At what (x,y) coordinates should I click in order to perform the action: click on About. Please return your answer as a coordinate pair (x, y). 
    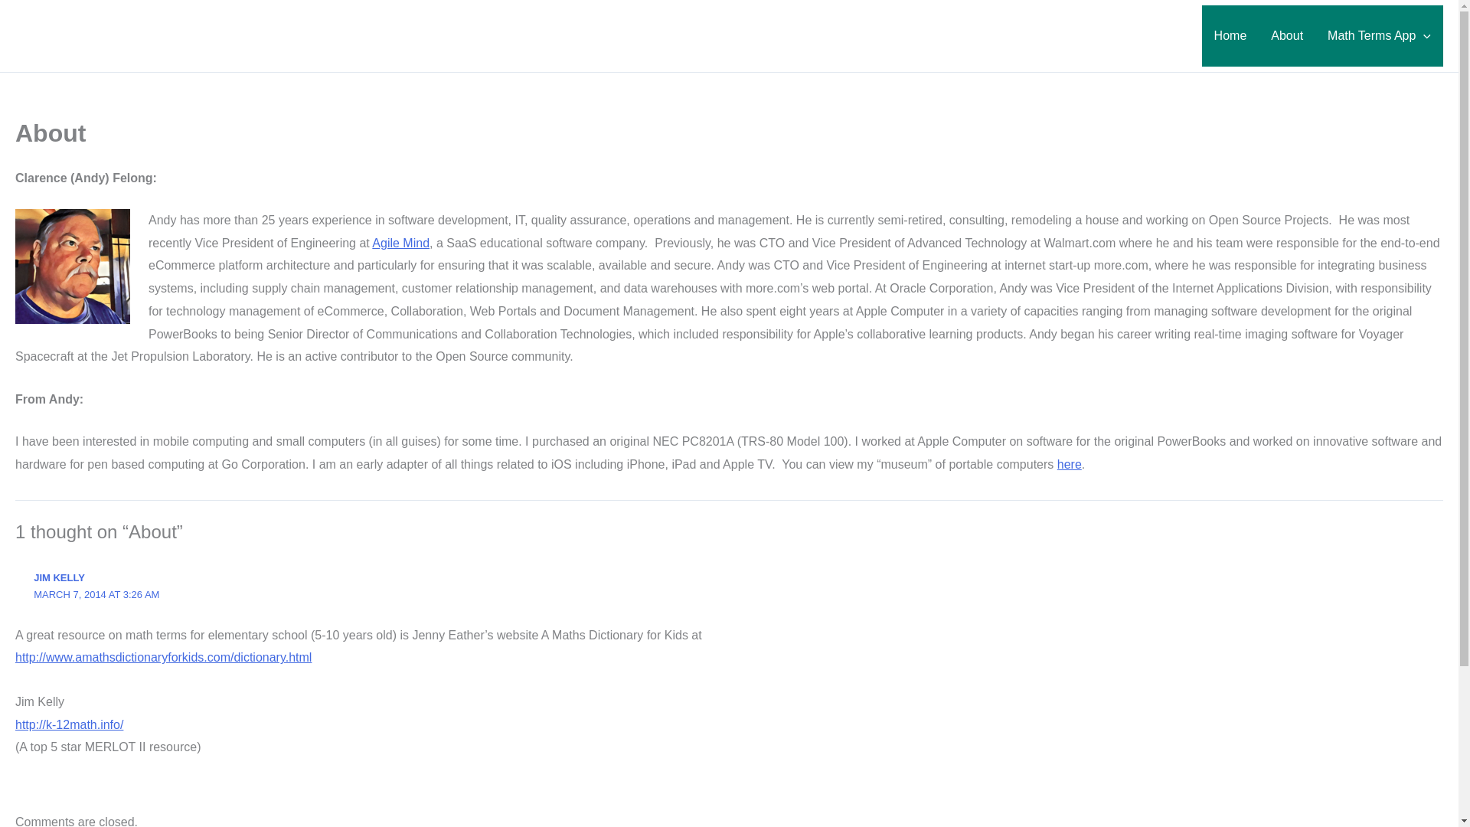
    Looking at the image, I should click on (1286, 35).